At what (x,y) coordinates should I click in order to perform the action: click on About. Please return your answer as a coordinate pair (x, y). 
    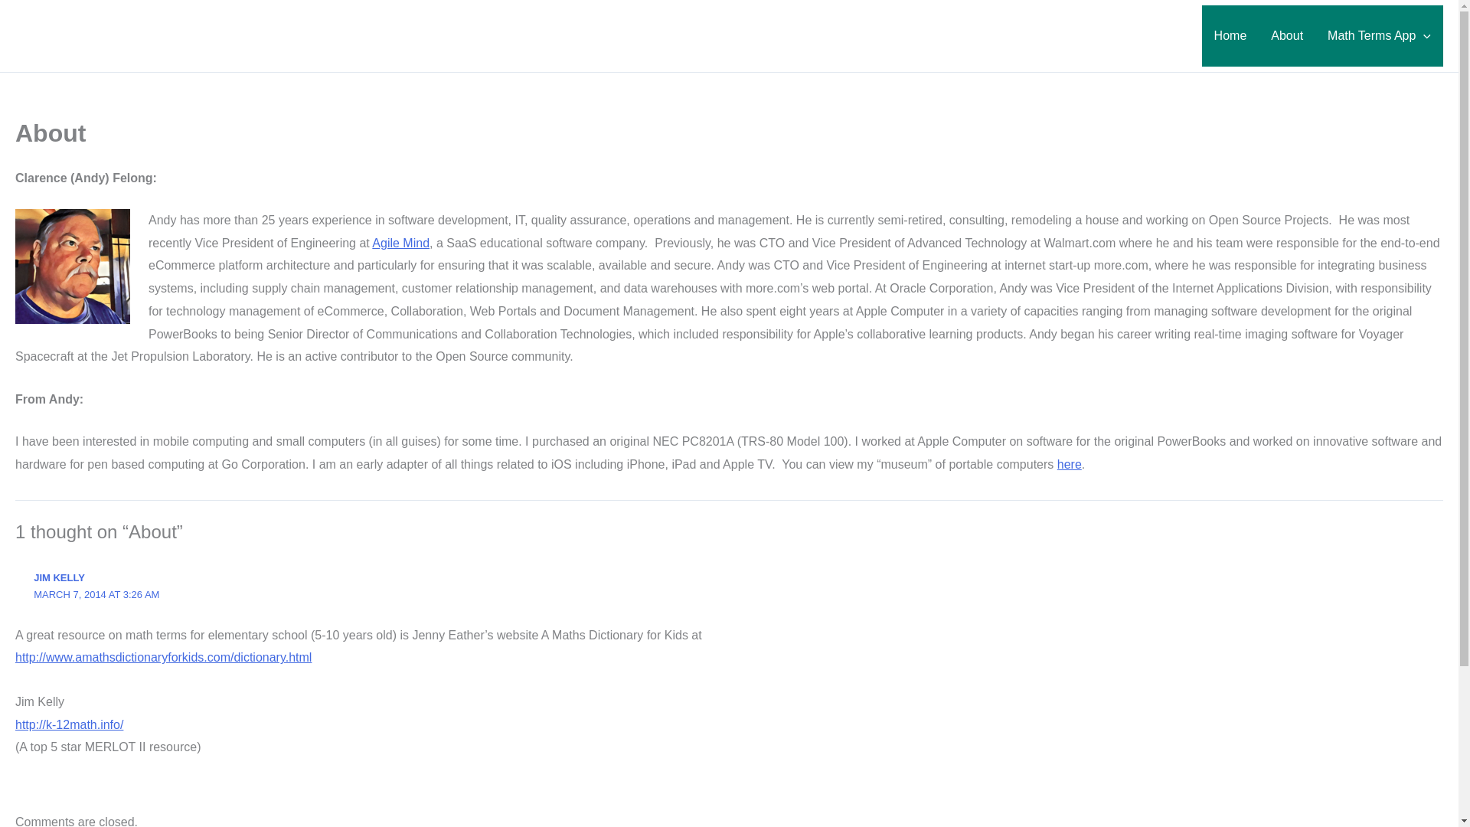
    Looking at the image, I should click on (1286, 35).